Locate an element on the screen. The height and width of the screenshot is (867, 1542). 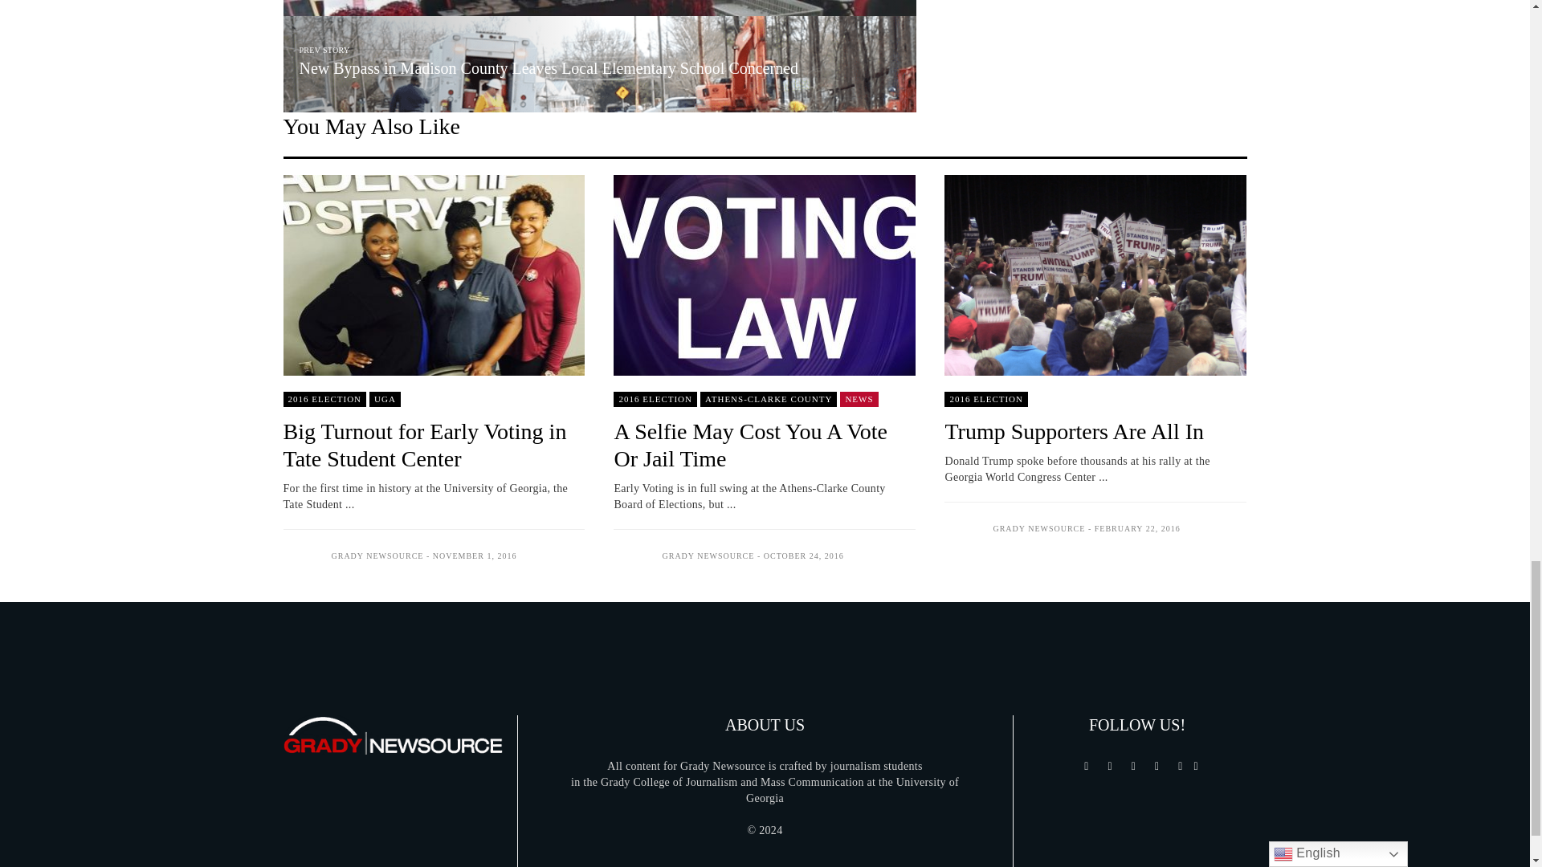
View all posts in 2363 is located at coordinates (324, 399).